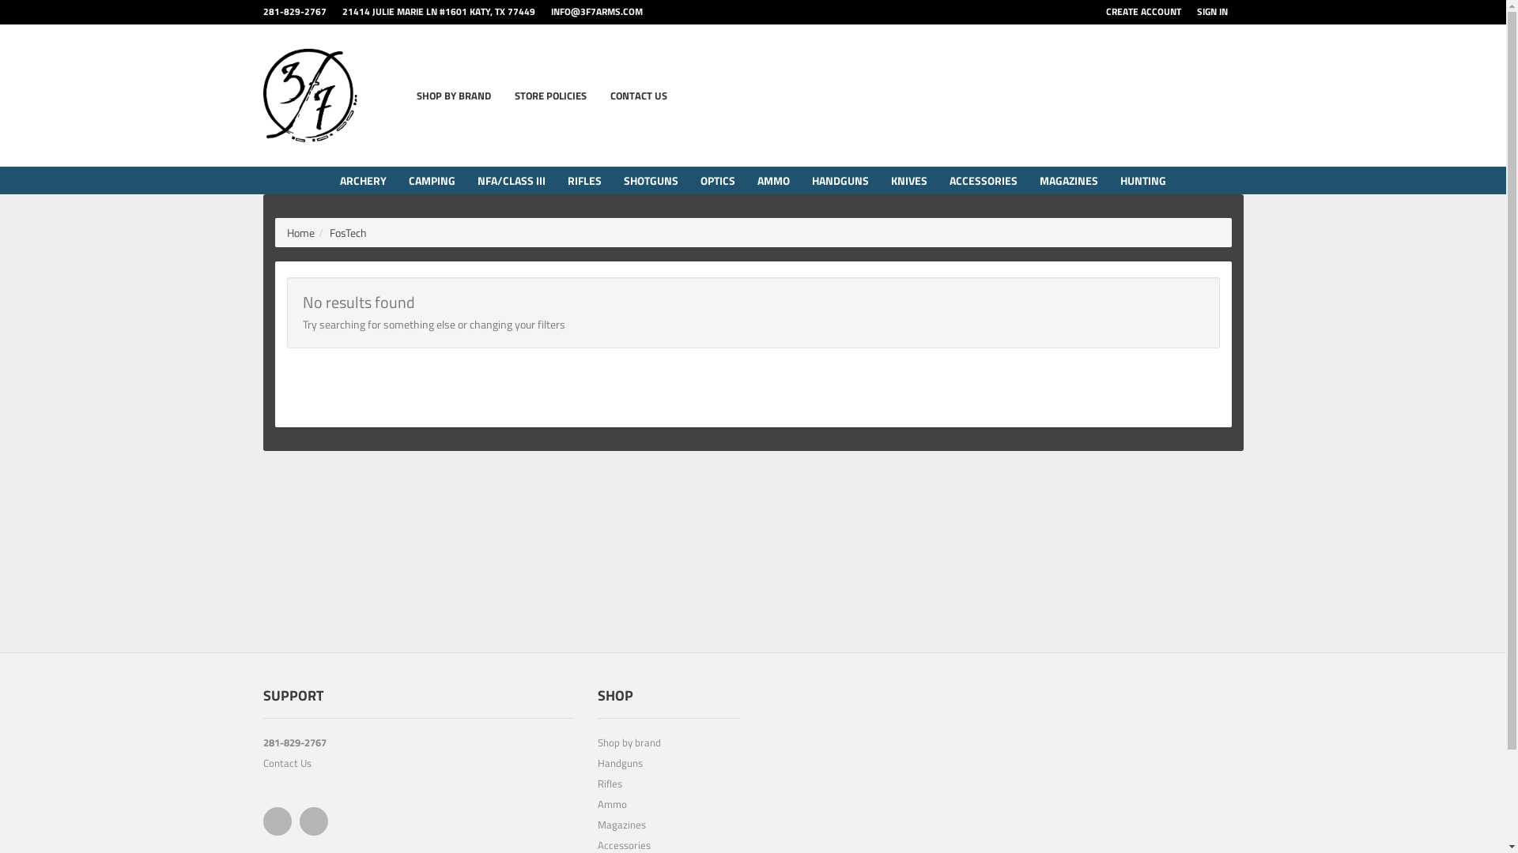 Image resolution: width=1518 pixels, height=853 pixels. What do you see at coordinates (670, 806) in the screenshot?
I see `Ammo` at bounding box center [670, 806].